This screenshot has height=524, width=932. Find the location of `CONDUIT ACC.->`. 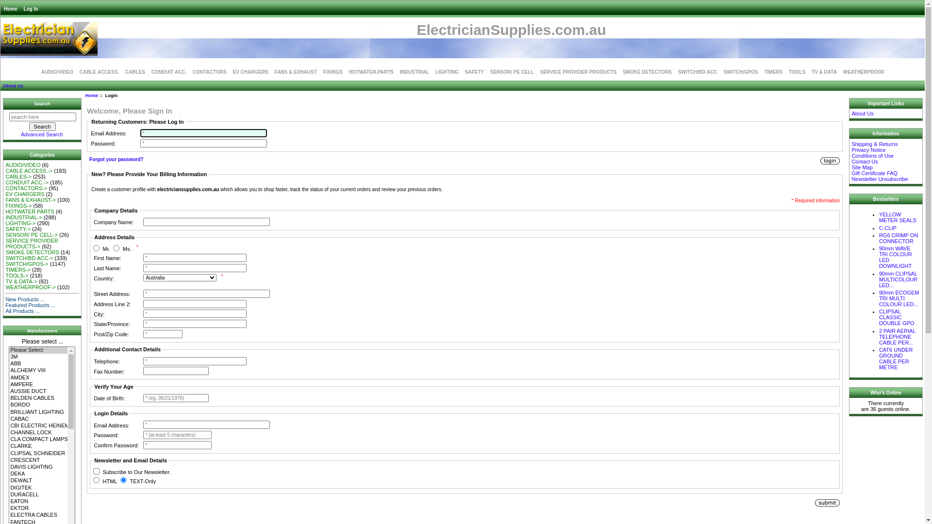

CONDUIT ACC.-> is located at coordinates (27, 182).